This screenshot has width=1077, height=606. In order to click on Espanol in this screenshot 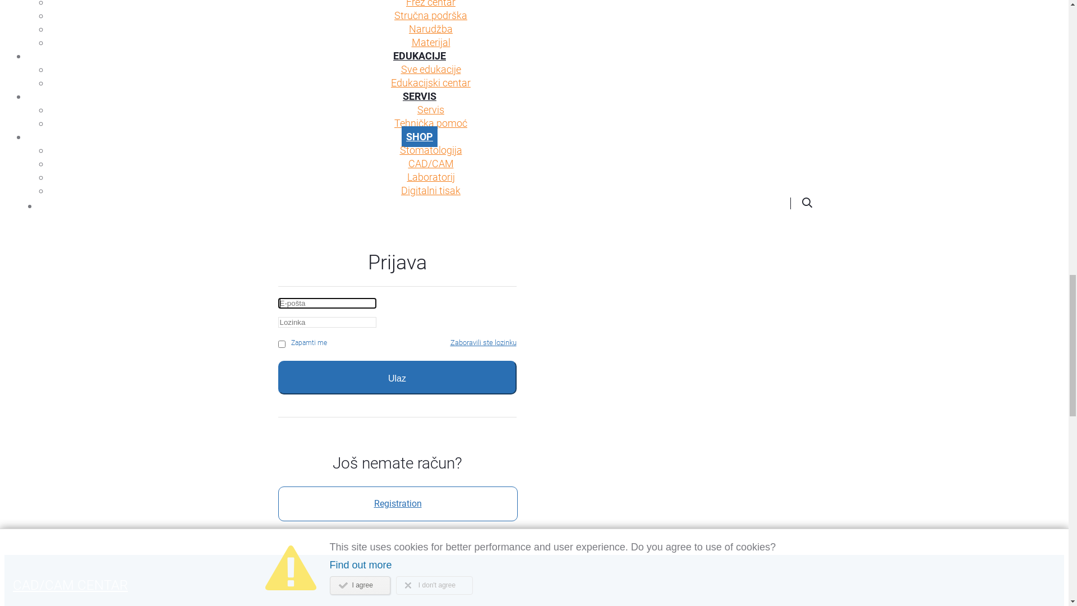, I will do `click(765, 42)`.